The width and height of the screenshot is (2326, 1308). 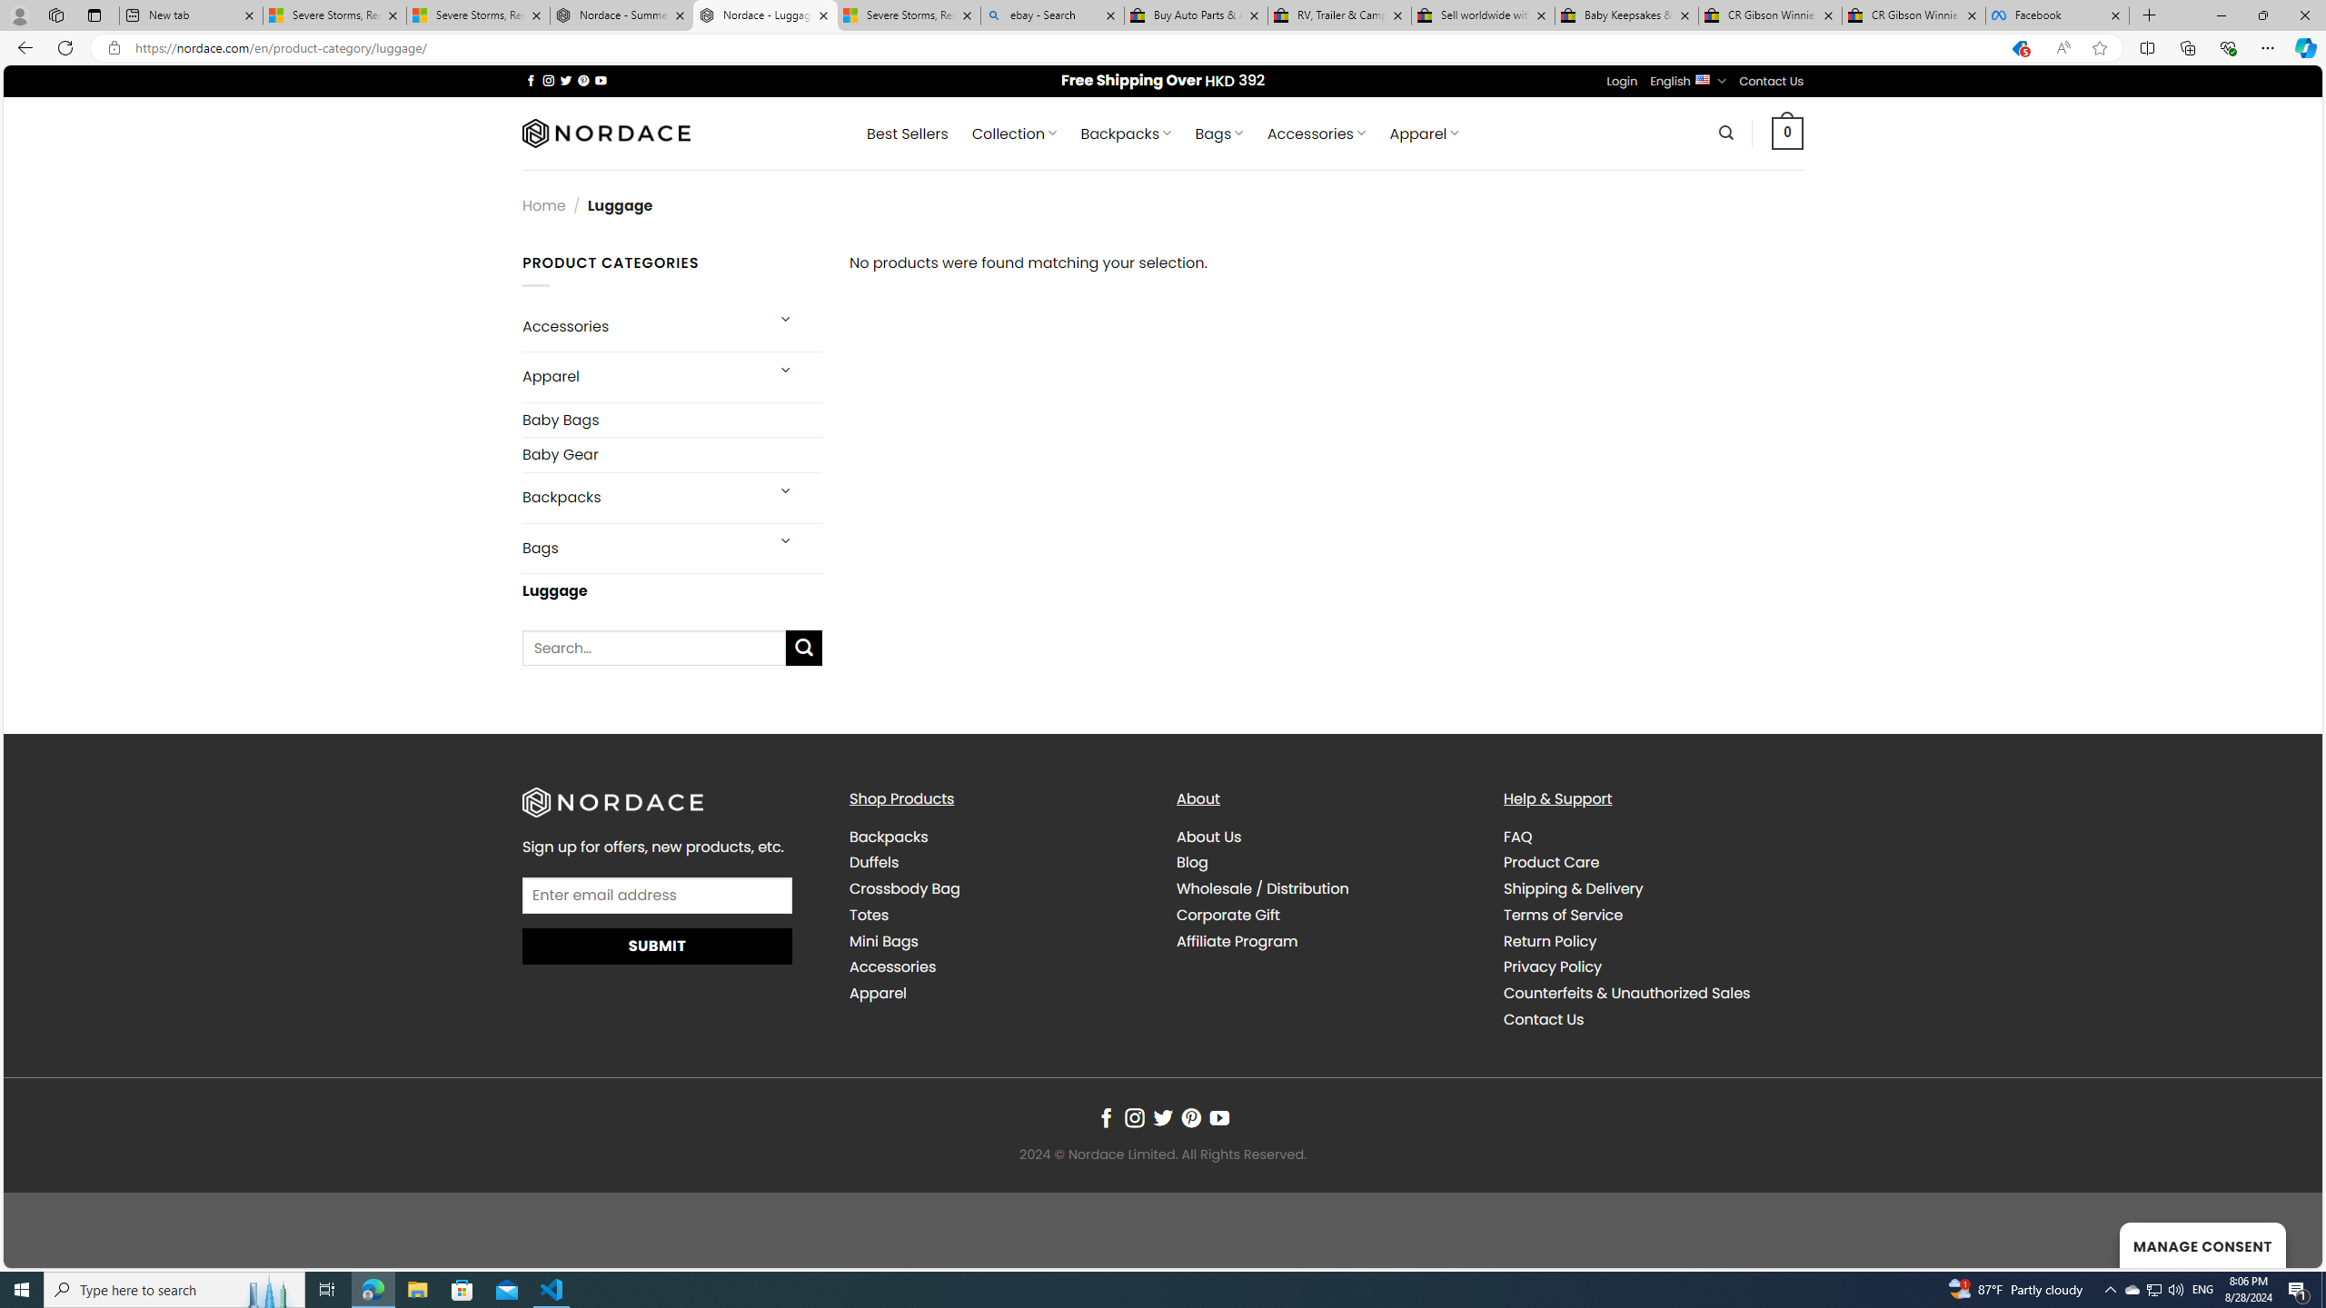 I want to click on Go to top, so click(x=2285, y=1243).